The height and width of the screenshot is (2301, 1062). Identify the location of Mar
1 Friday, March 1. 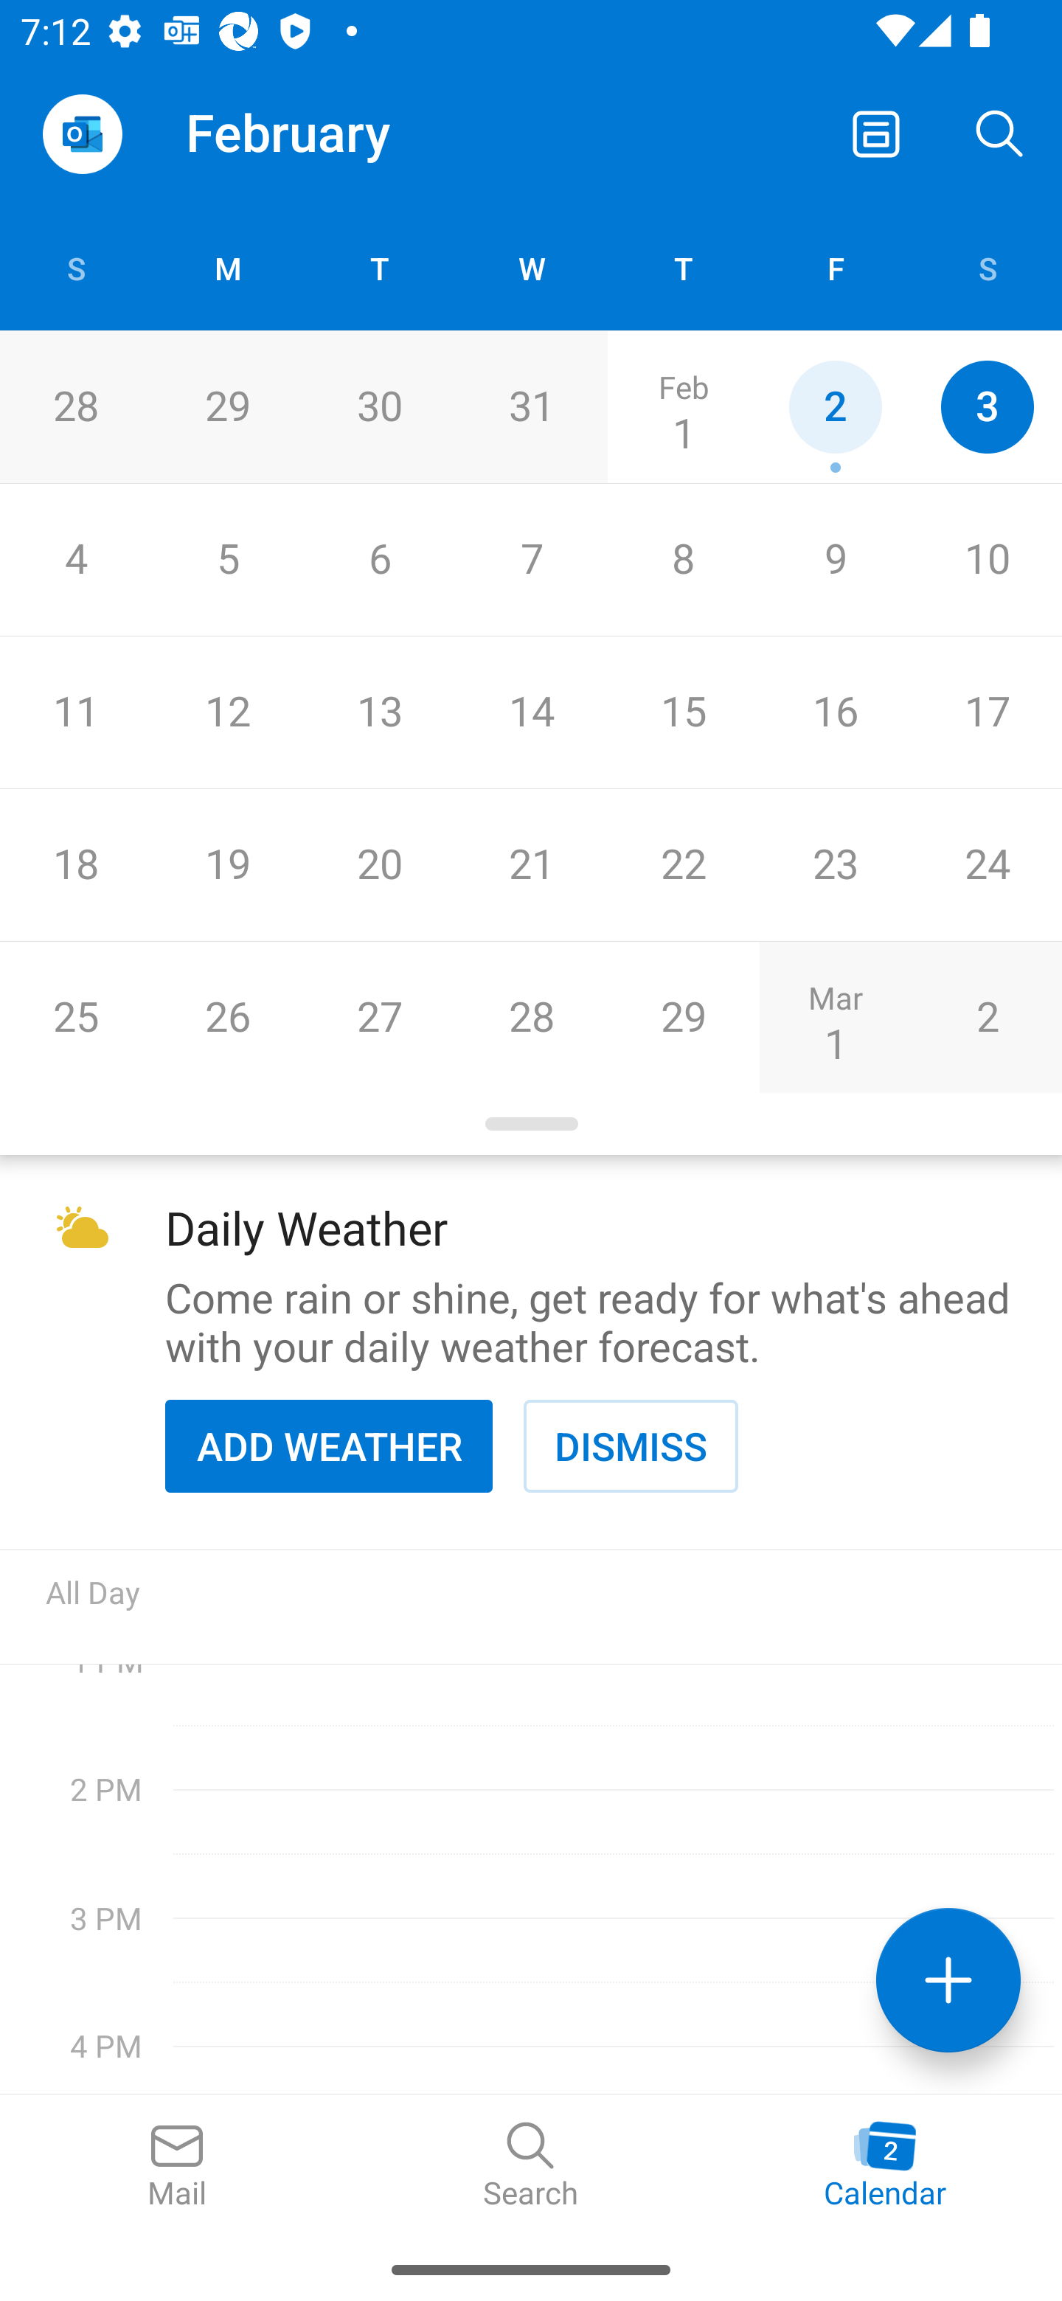
(835, 1017).